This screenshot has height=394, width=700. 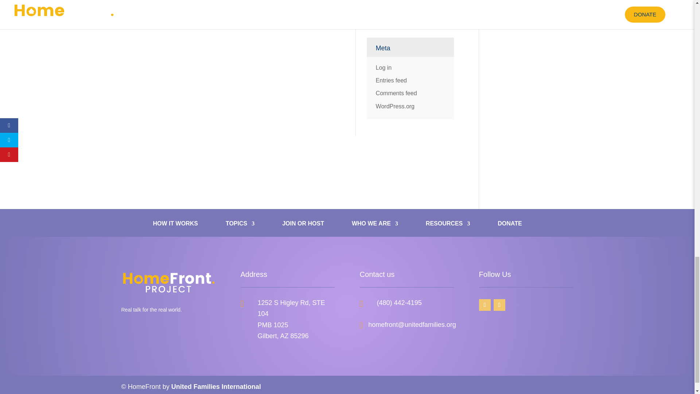 I want to click on Follow on Instagram, so click(x=499, y=305).